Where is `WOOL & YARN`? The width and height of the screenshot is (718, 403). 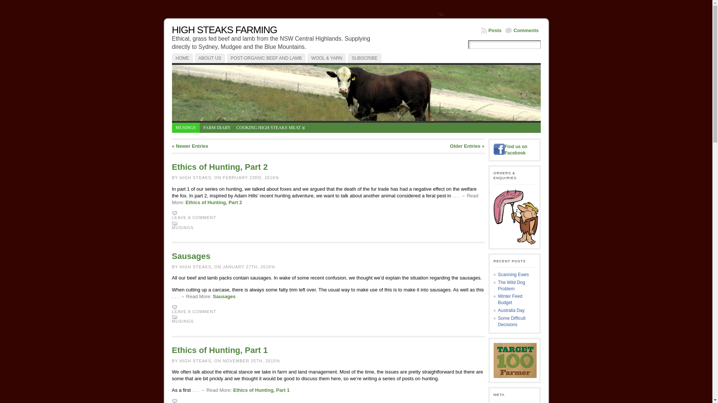
WOOL & YARN is located at coordinates (327, 58).